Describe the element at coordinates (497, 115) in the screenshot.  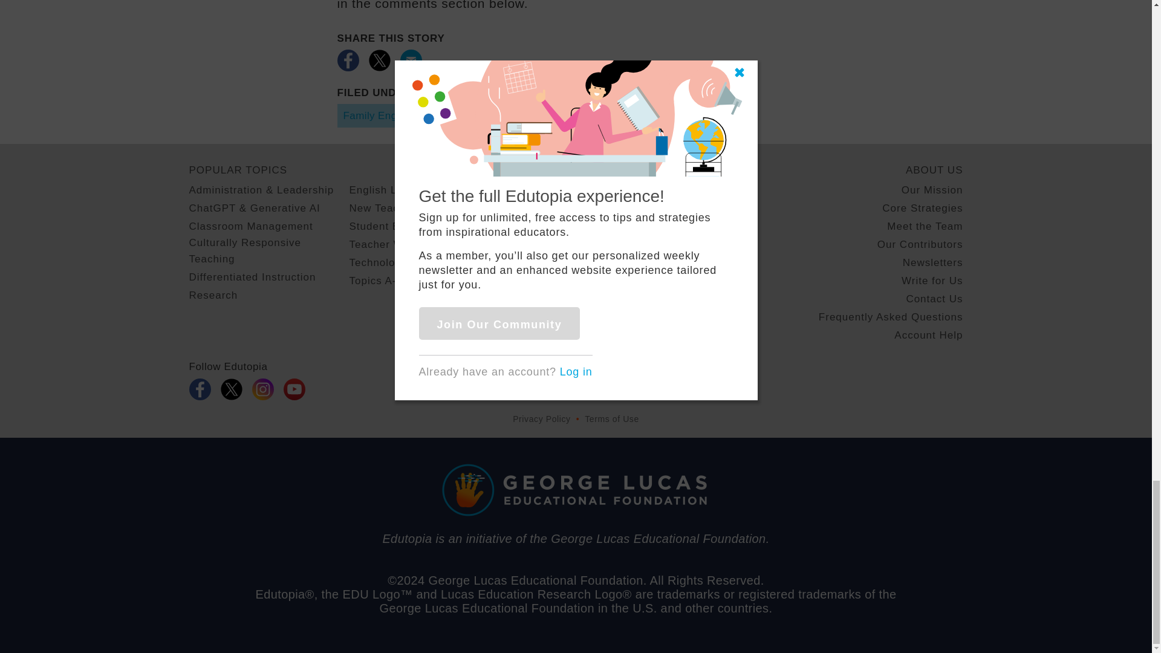
I see `Education Trends` at that location.